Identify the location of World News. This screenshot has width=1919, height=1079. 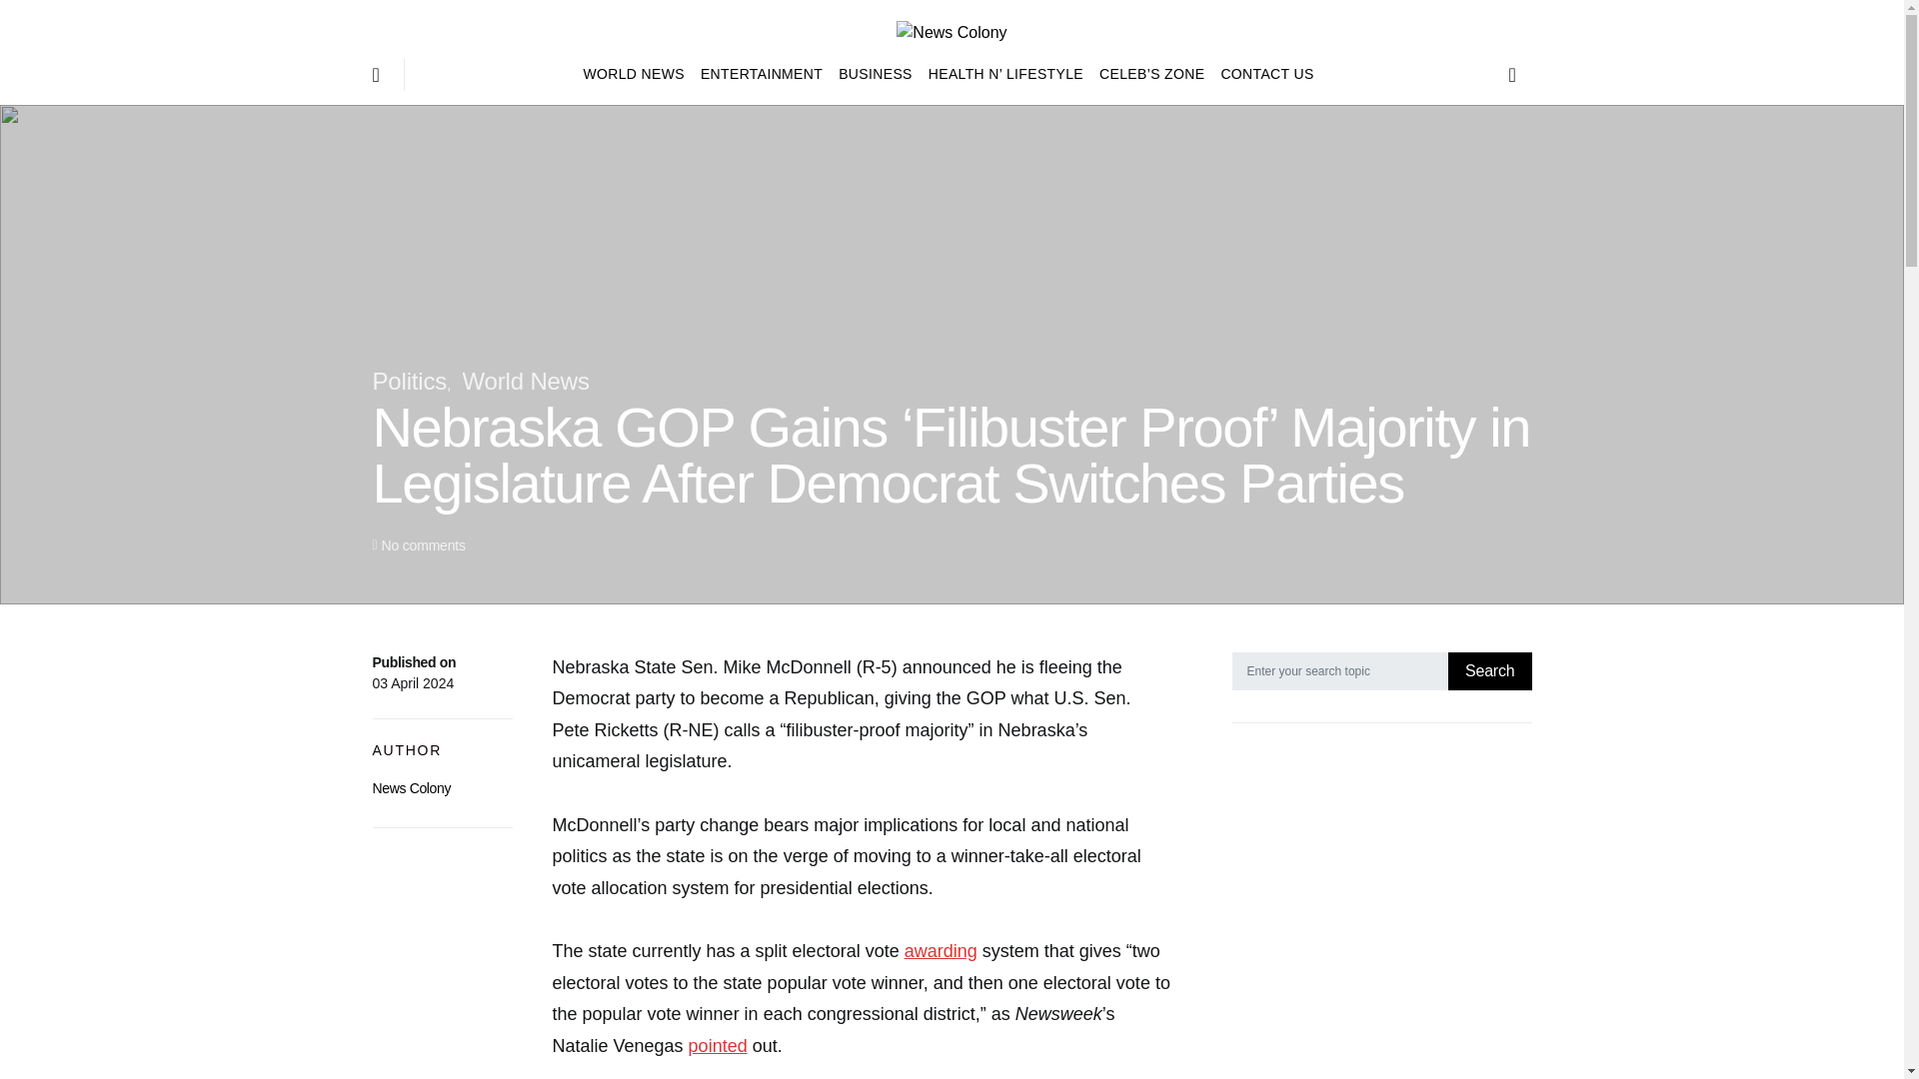
(526, 382).